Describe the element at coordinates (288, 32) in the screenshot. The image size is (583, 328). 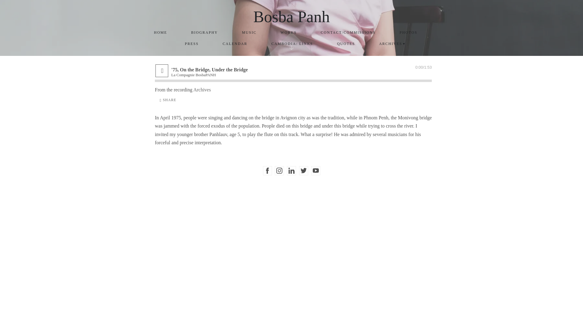
I see `WORKS` at that location.